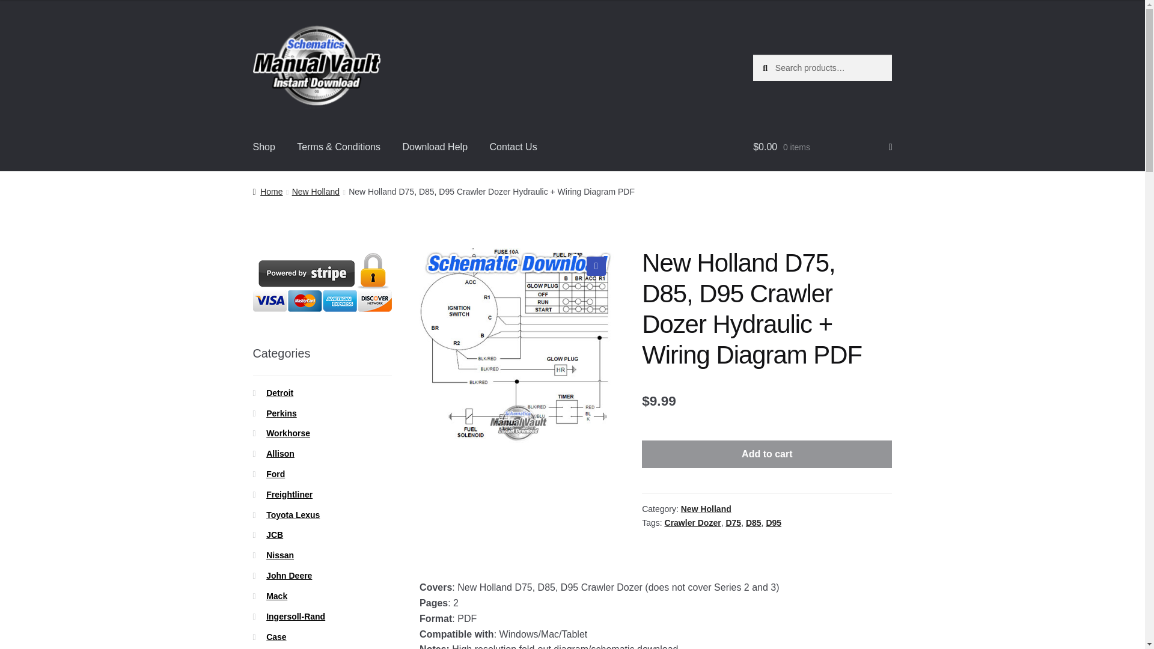 This screenshot has width=1154, height=649. Describe the element at coordinates (281, 413) in the screenshot. I see `Perkins` at that location.